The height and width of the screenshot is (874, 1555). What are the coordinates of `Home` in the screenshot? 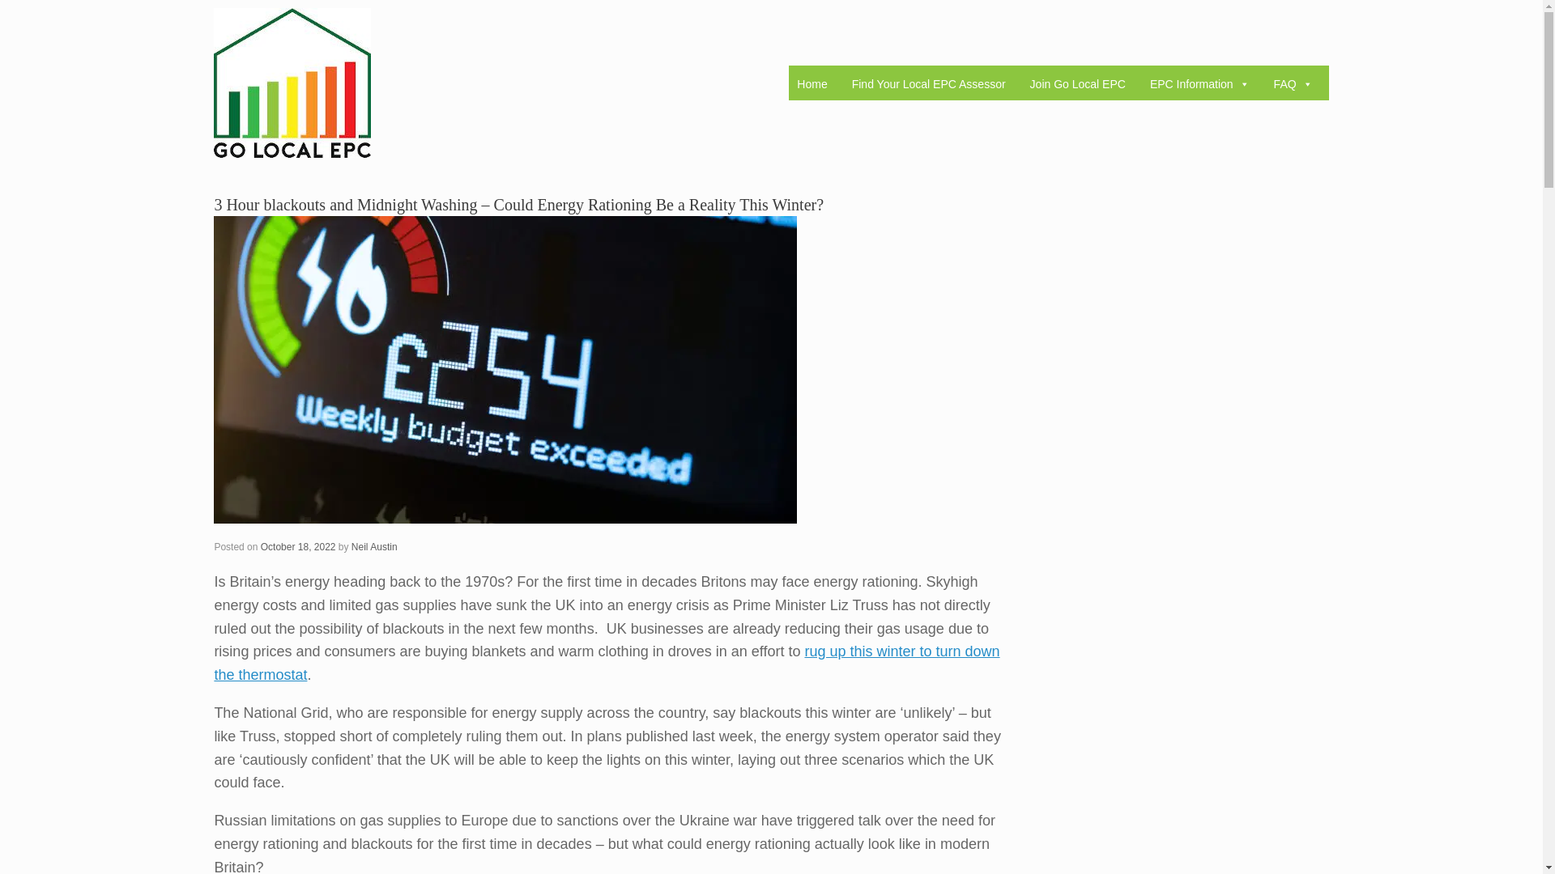 It's located at (812, 84).